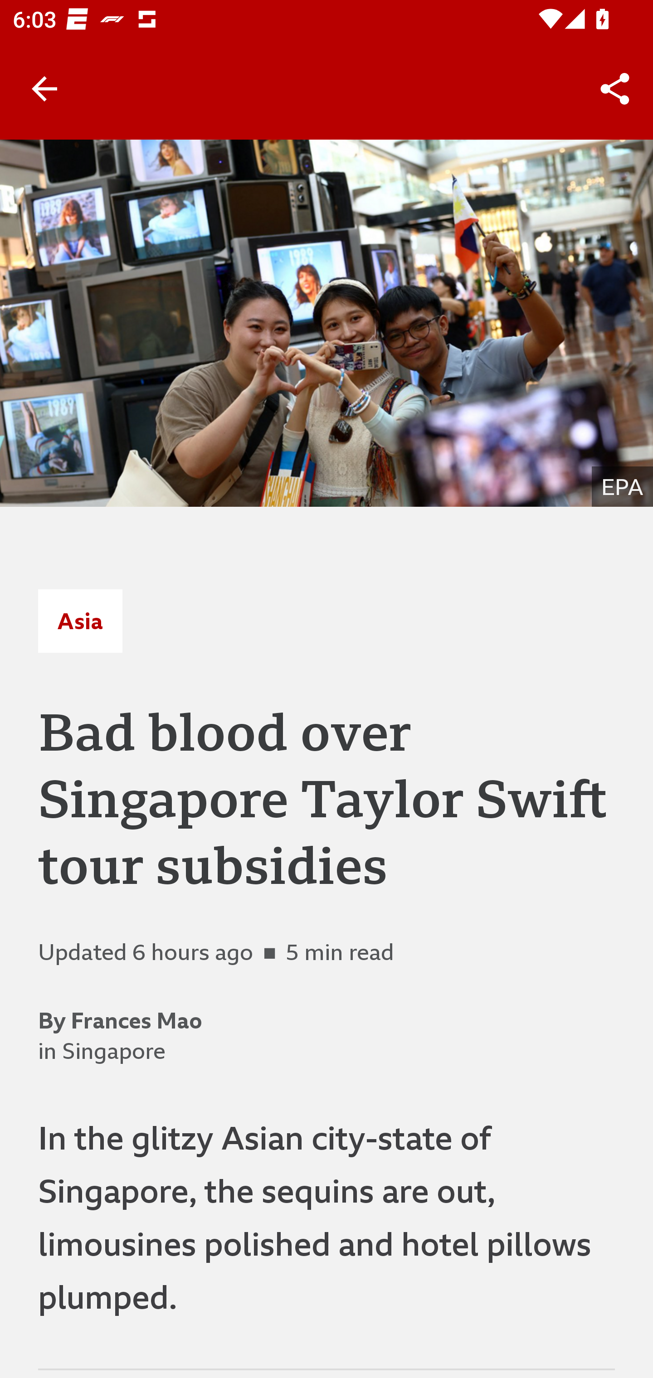  Describe the element at coordinates (615, 89) in the screenshot. I see `Share` at that location.